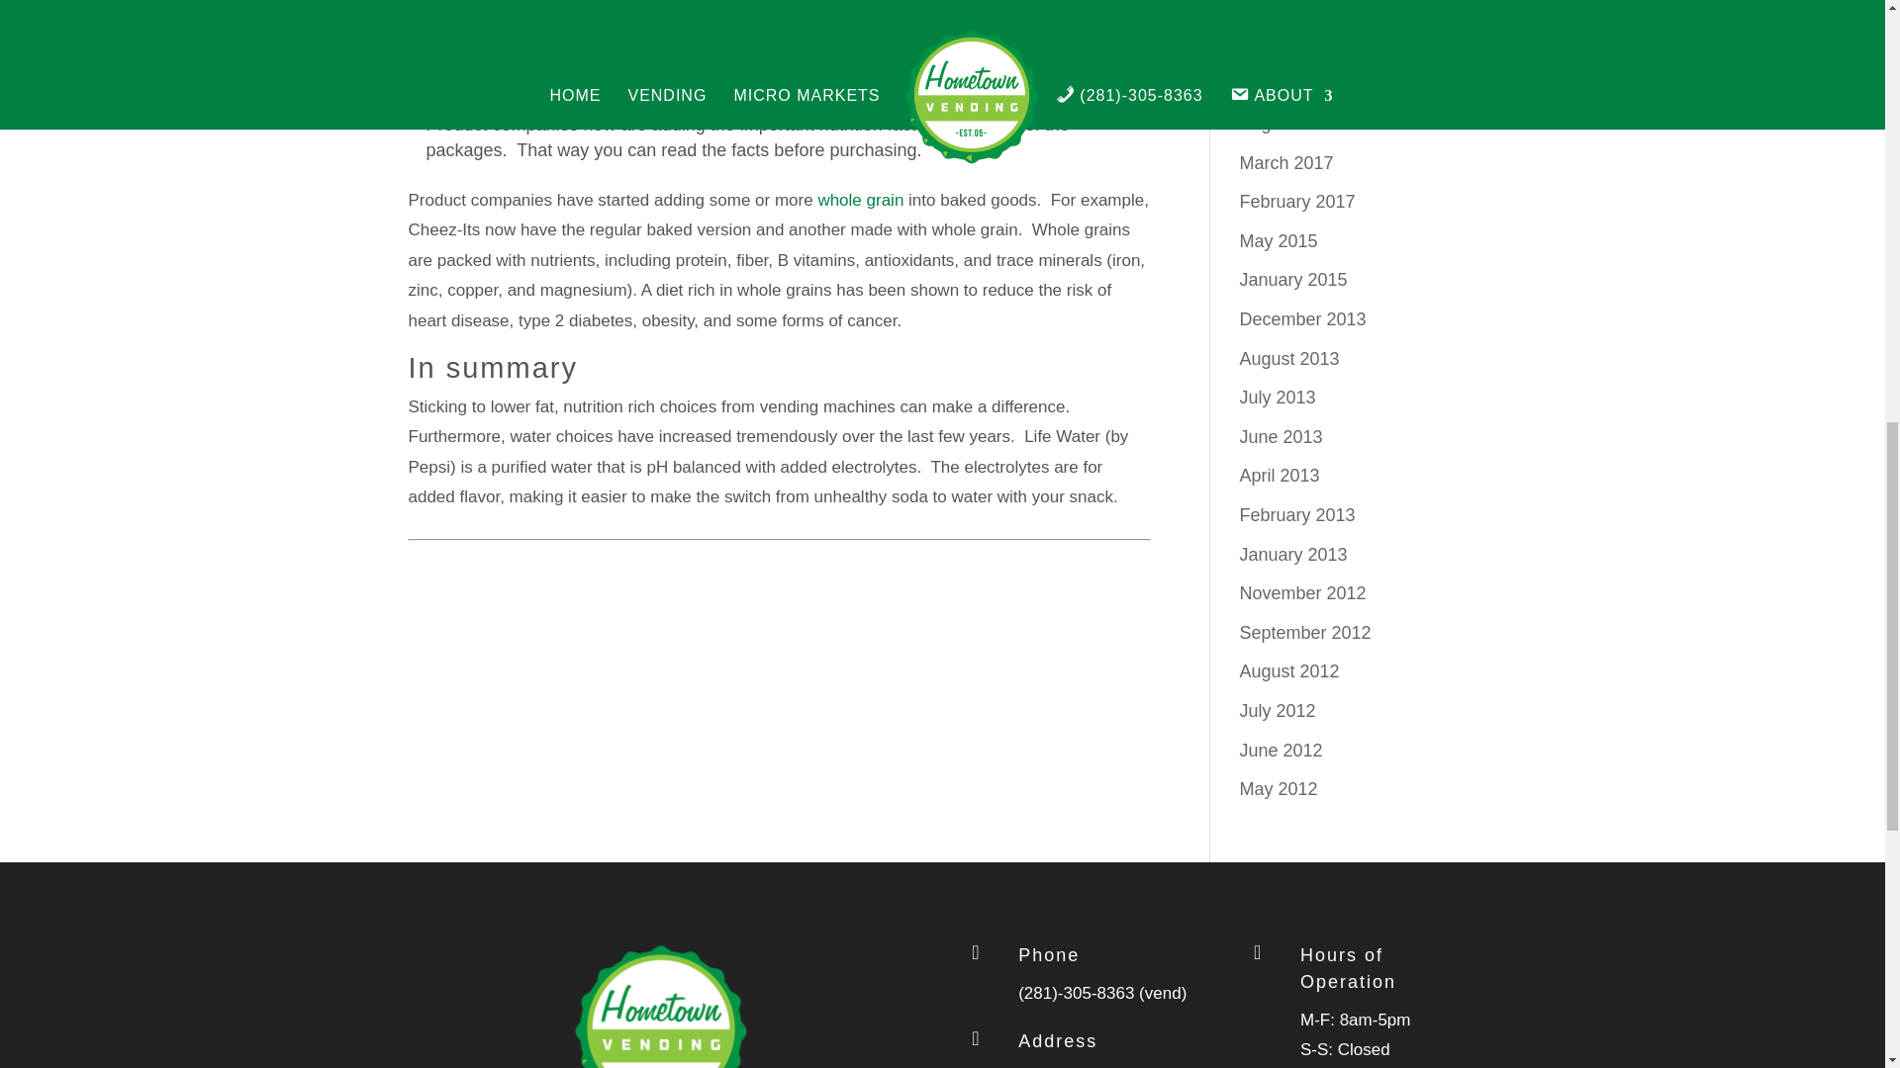 This screenshot has height=1068, width=1900. What do you see at coordinates (1285, 162) in the screenshot?
I see `March 2017` at bounding box center [1285, 162].